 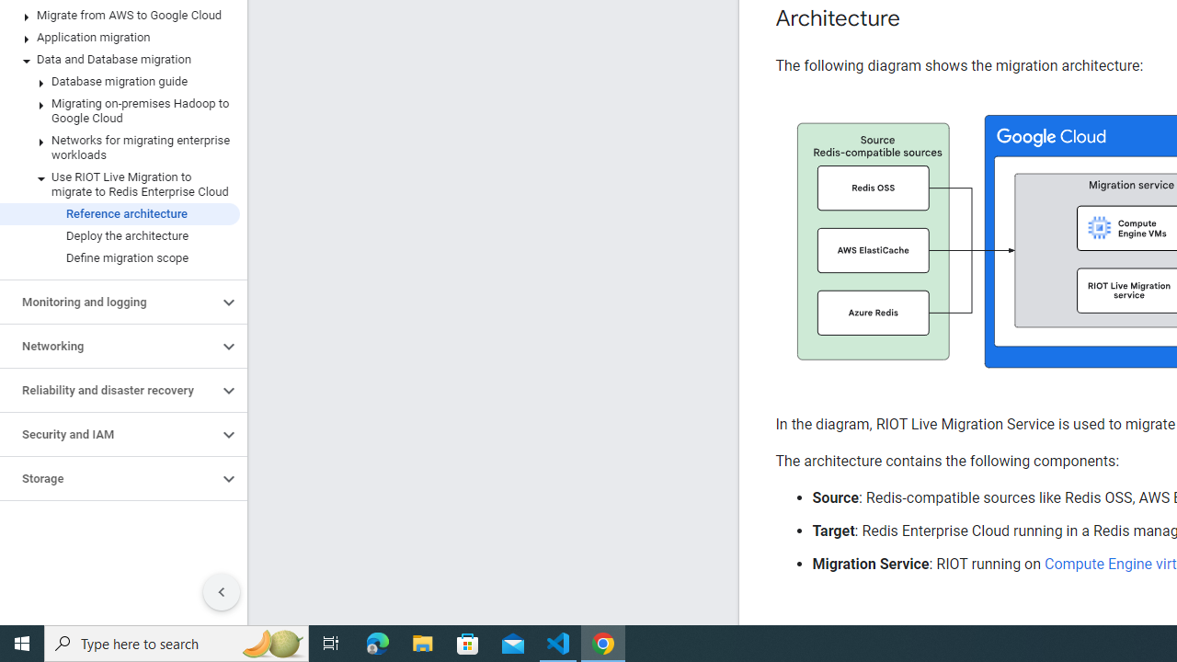 What do you see at coordinates (918, 18) in the screenshot?
I see `Copy link to this section: Architecture` at bounding box center [918, 18].